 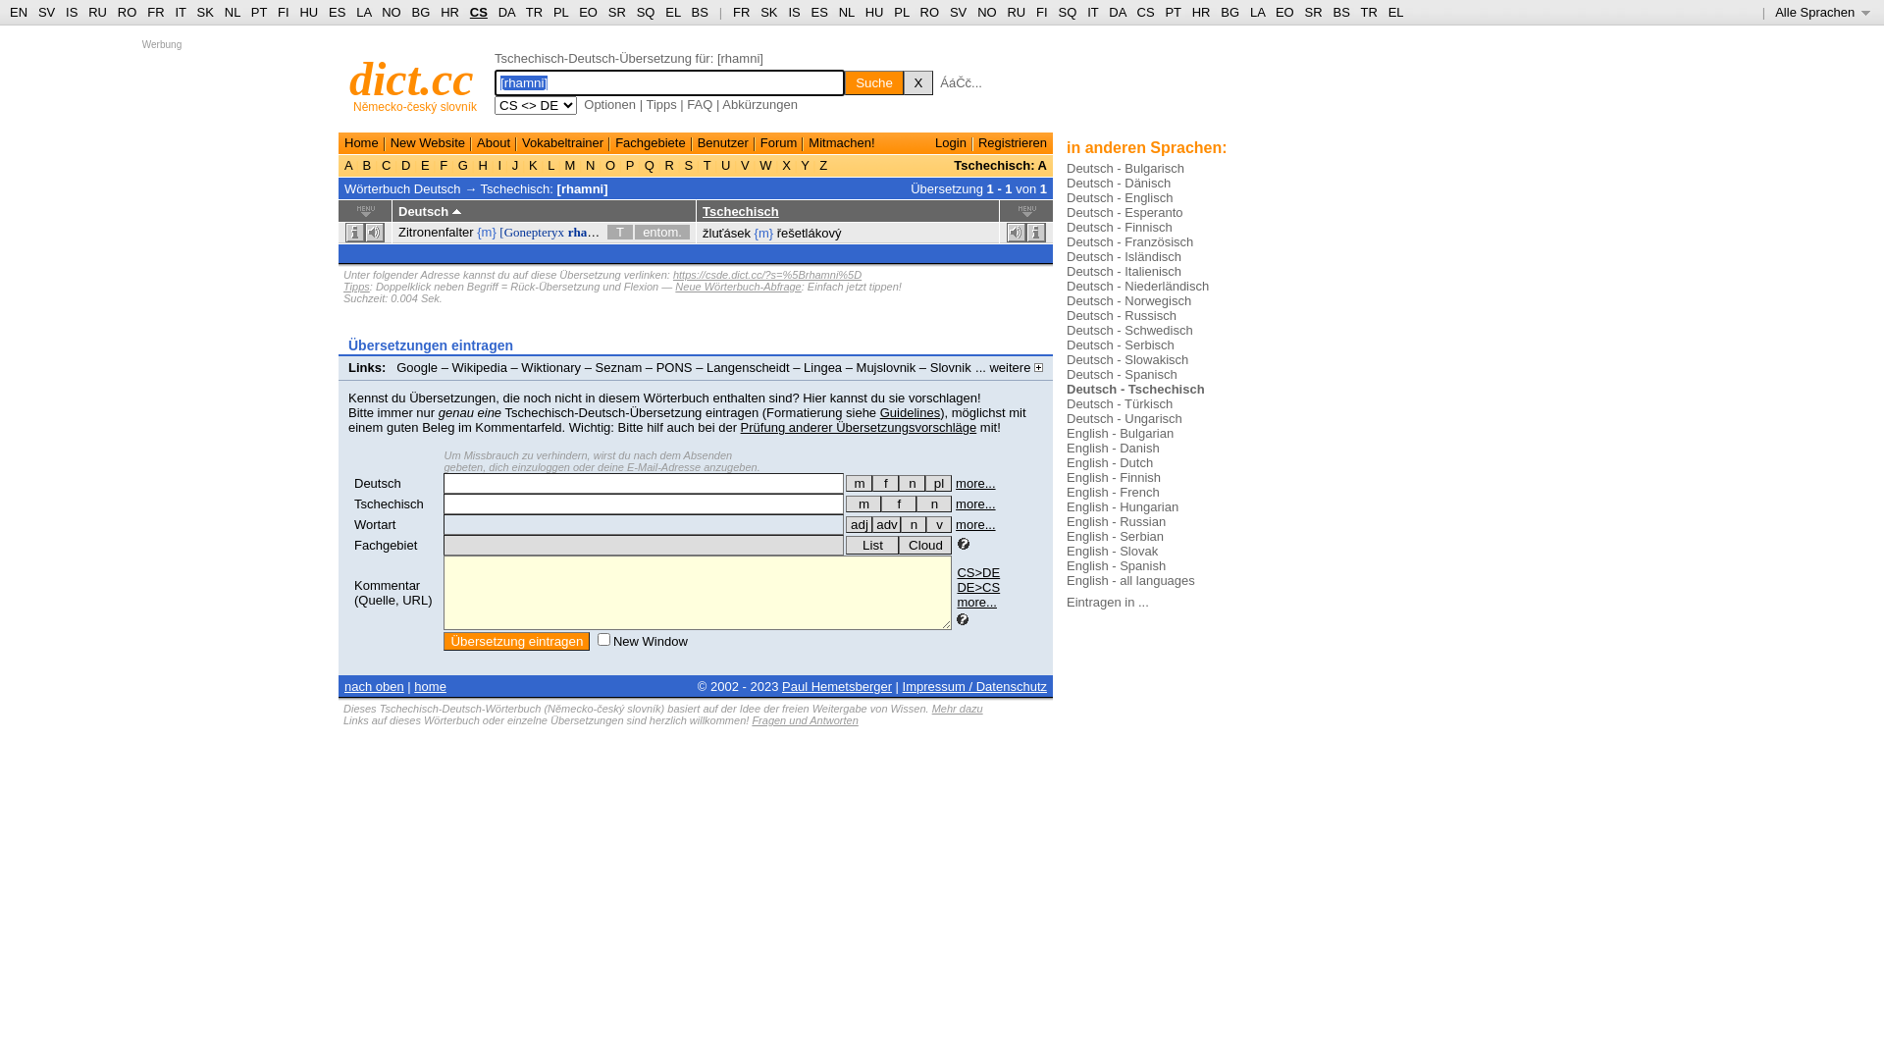 What do you see at coordinates (610, 104) in the screenshot?
I see `Optionen` at bounding box center [610, 104].